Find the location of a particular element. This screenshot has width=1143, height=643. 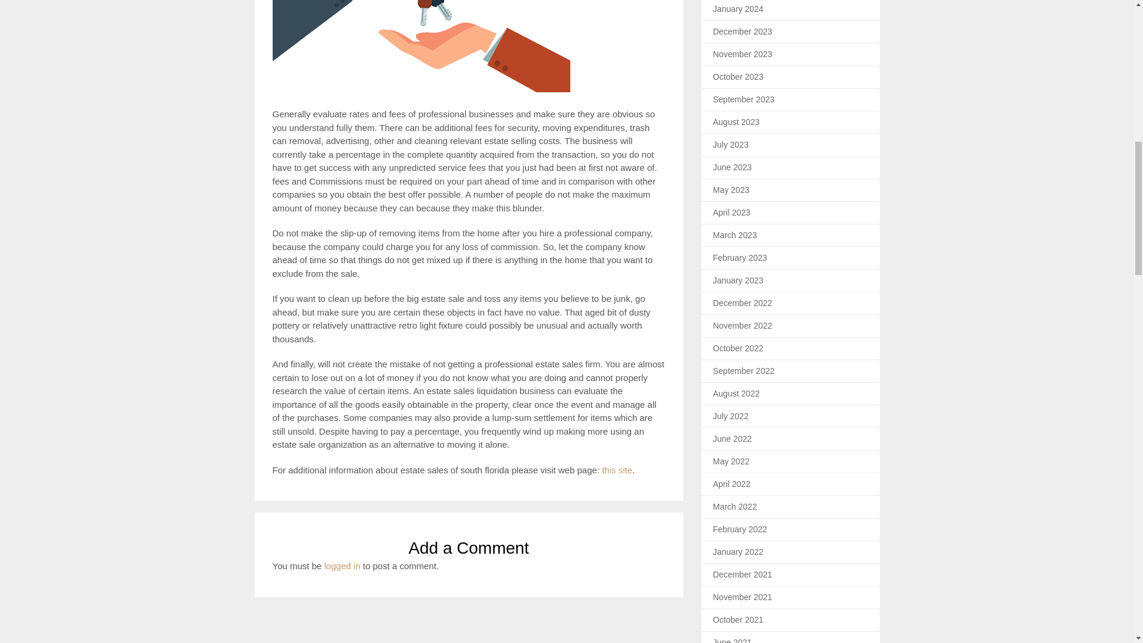

November 2023 is located at coordinates (743, 54).